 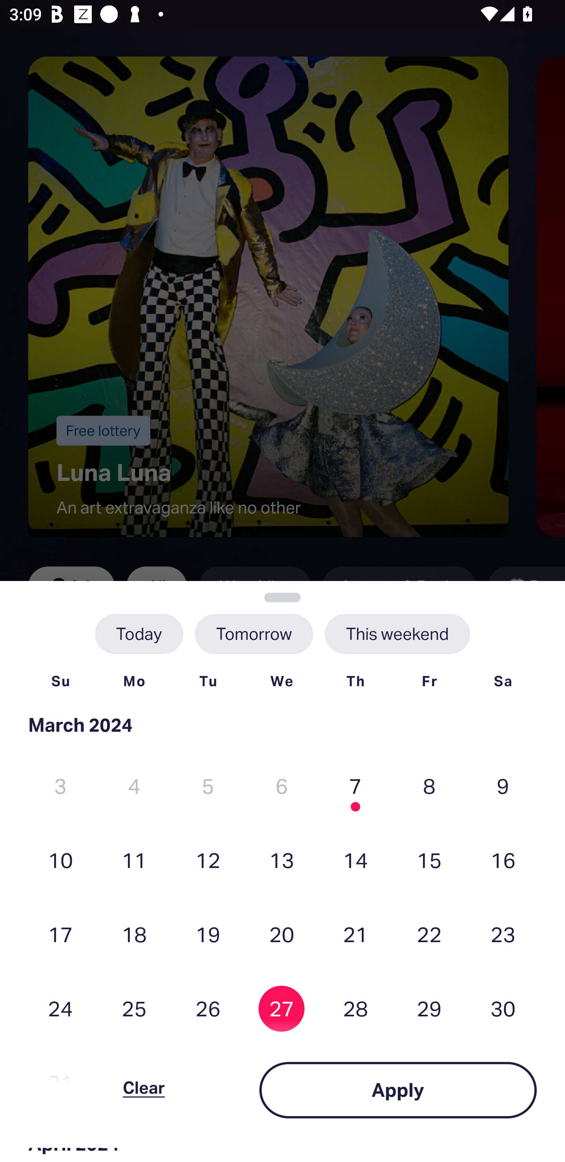 What do you see at coordinates (282, 934) in the screenshot?
I see `20` at bounding box center [282, 934].